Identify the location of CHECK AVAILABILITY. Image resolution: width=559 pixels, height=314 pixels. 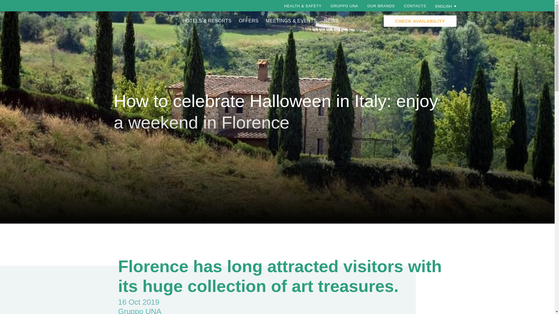
(420, 21).